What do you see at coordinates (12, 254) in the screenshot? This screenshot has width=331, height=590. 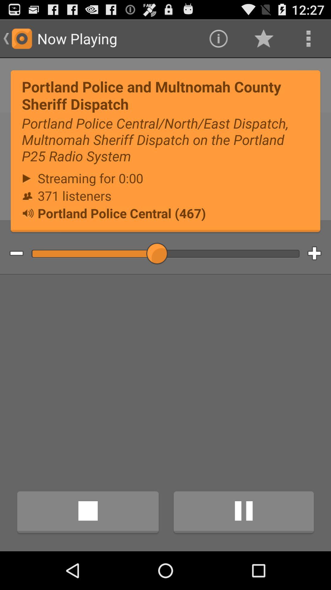 I see `turn down volume` at bounding box center [12, 254].